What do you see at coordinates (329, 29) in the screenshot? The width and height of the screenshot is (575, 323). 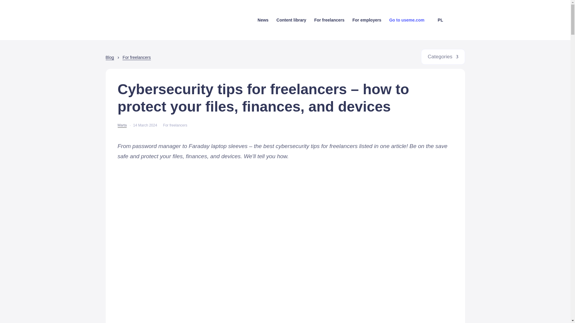 I see `For freelancers` at bounding box center [329, 29].